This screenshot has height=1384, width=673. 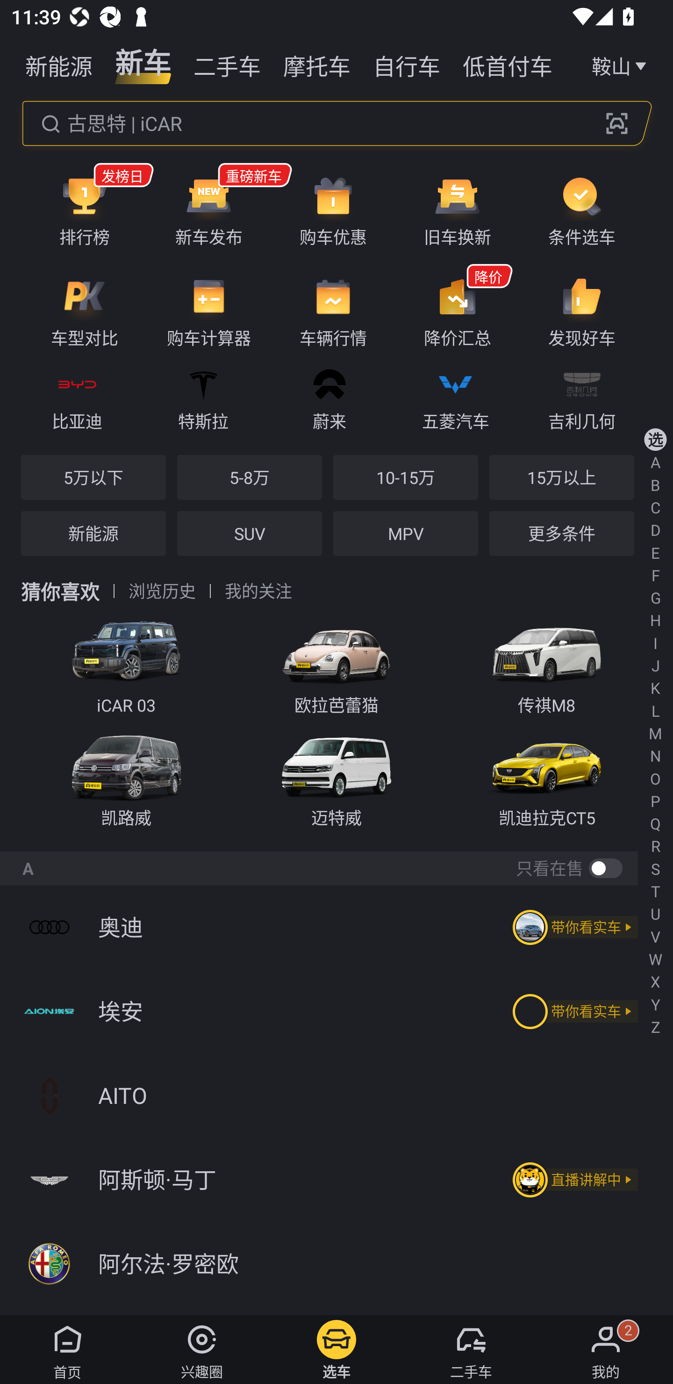 I want to click on 凯路威, so click(x=126, y=778).